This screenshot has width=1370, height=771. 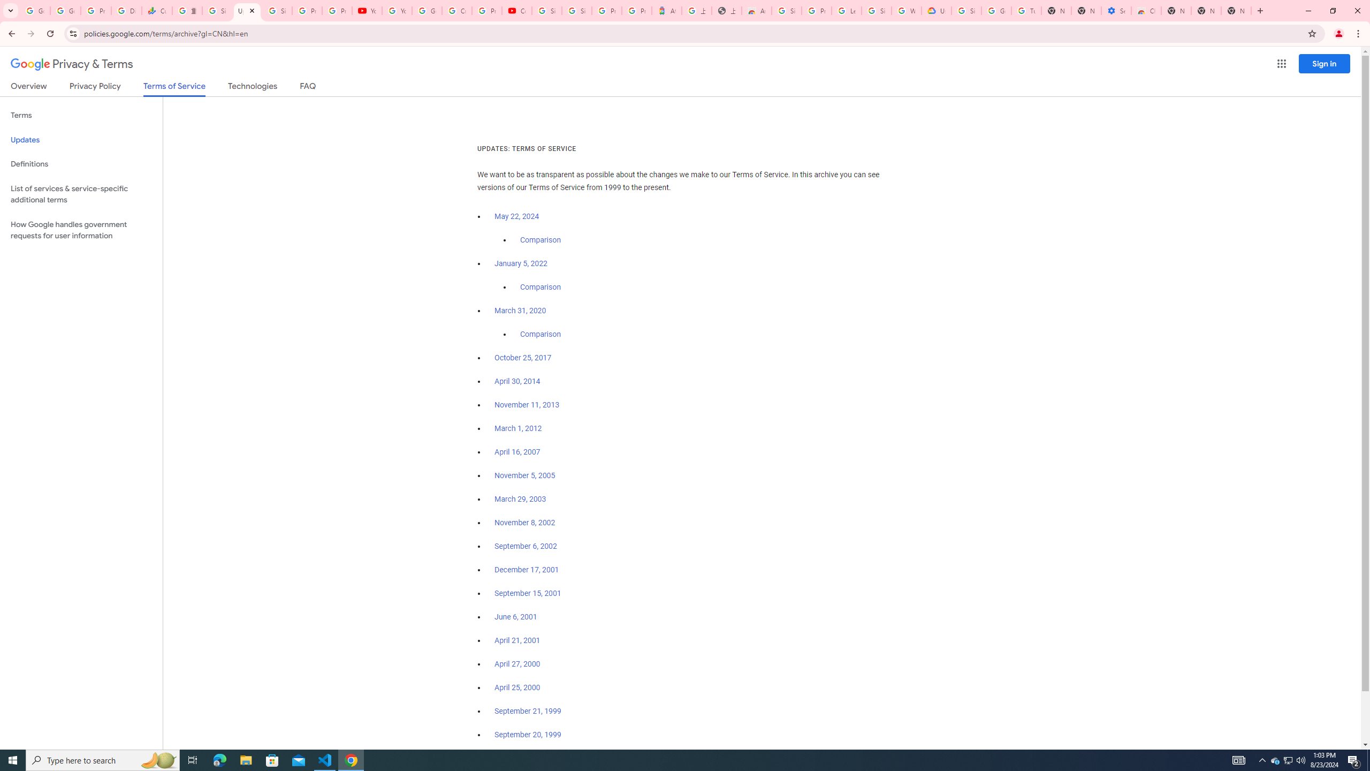 What do you see at coordinates (787, 11) in the screenshot?
I see `Sign in - Google Accounts` at bounding box center [787, 11].